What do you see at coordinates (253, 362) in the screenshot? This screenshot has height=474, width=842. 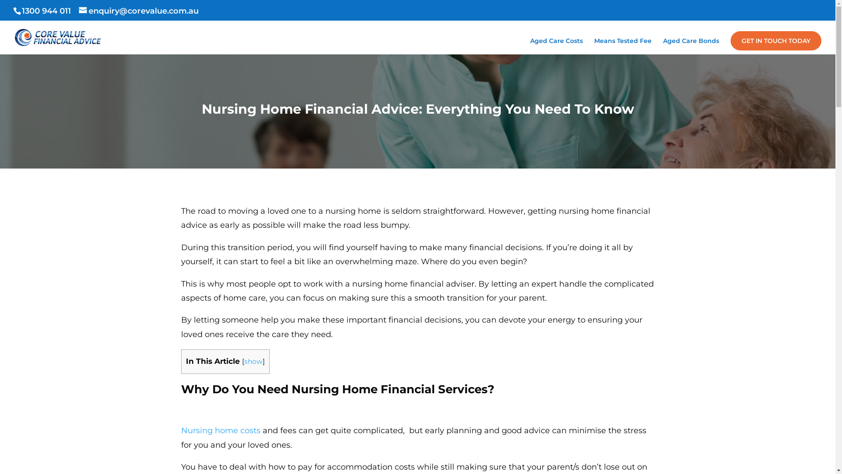 I see `show` at bounding box center [253, 362].